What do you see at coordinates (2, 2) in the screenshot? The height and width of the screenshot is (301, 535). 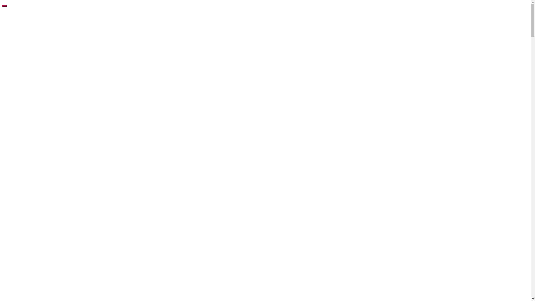 I see `Skip to content` at bounding box center [2, 2].